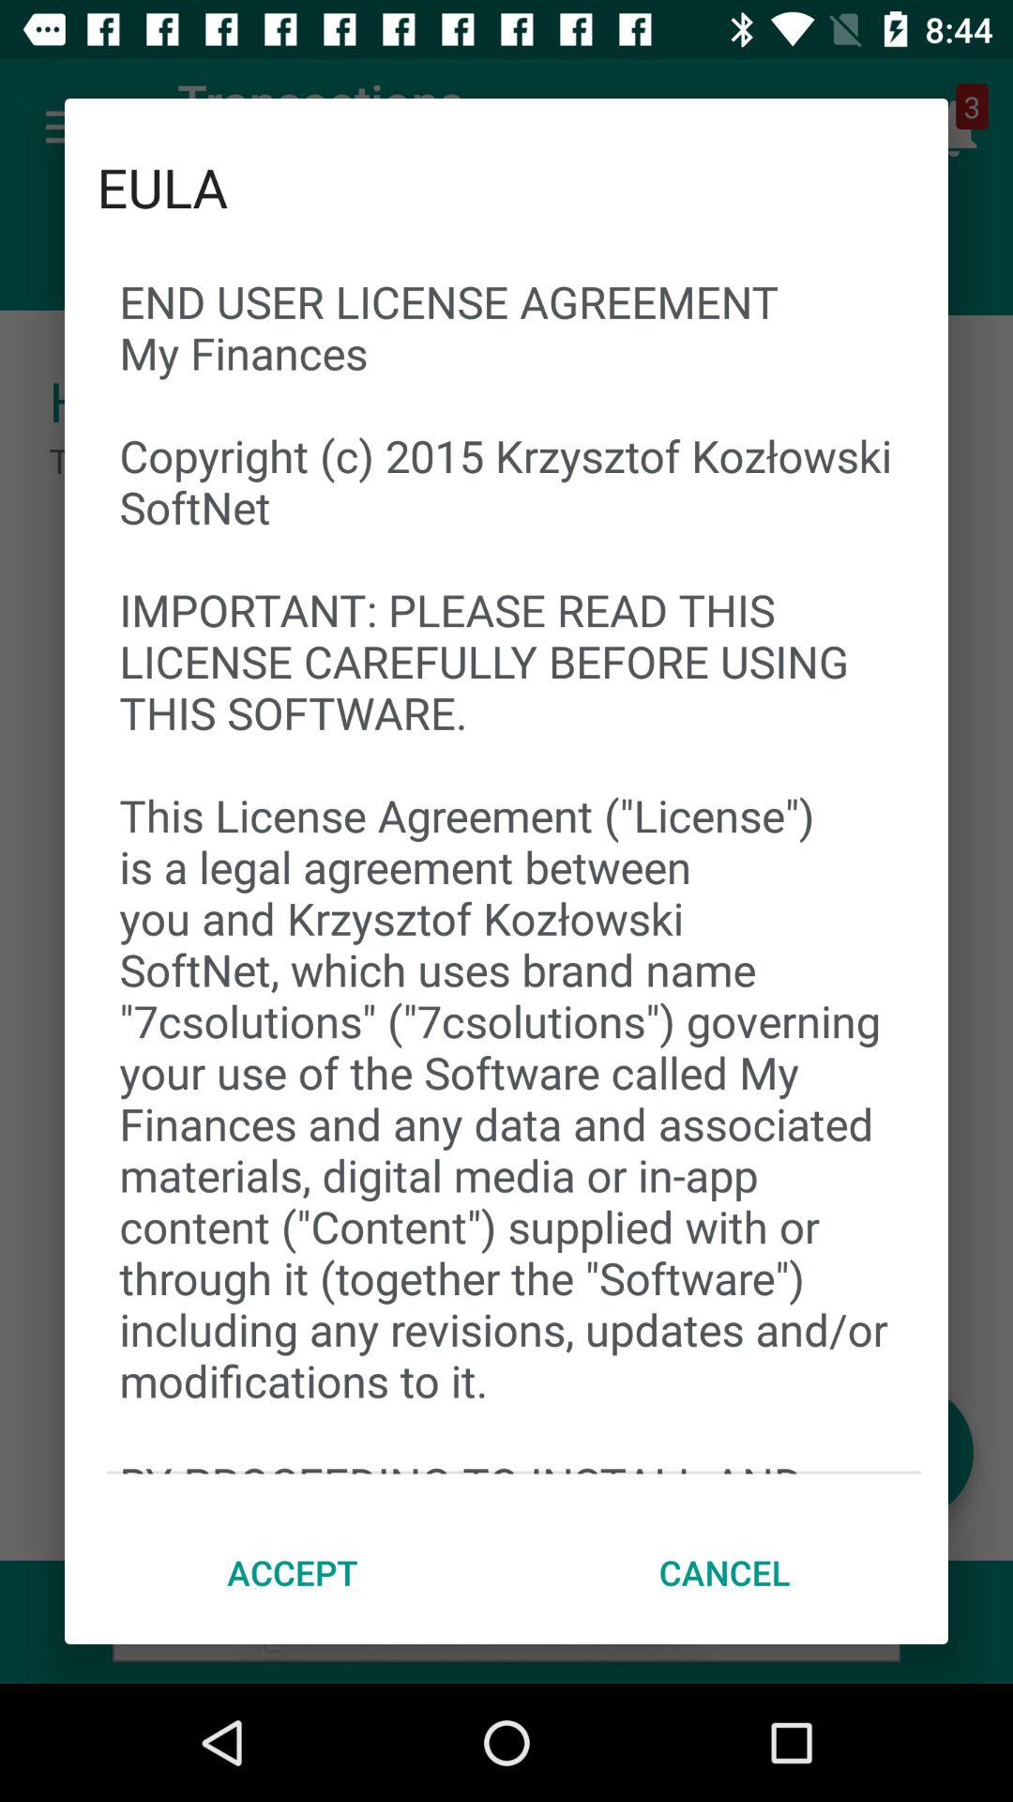 The width and height of the screenshot is (1013, 1802). What do you see at coordinates (724, 1572) in the screenshot?
I see `turn off the cancel item` at bounding box center [724, 1572].